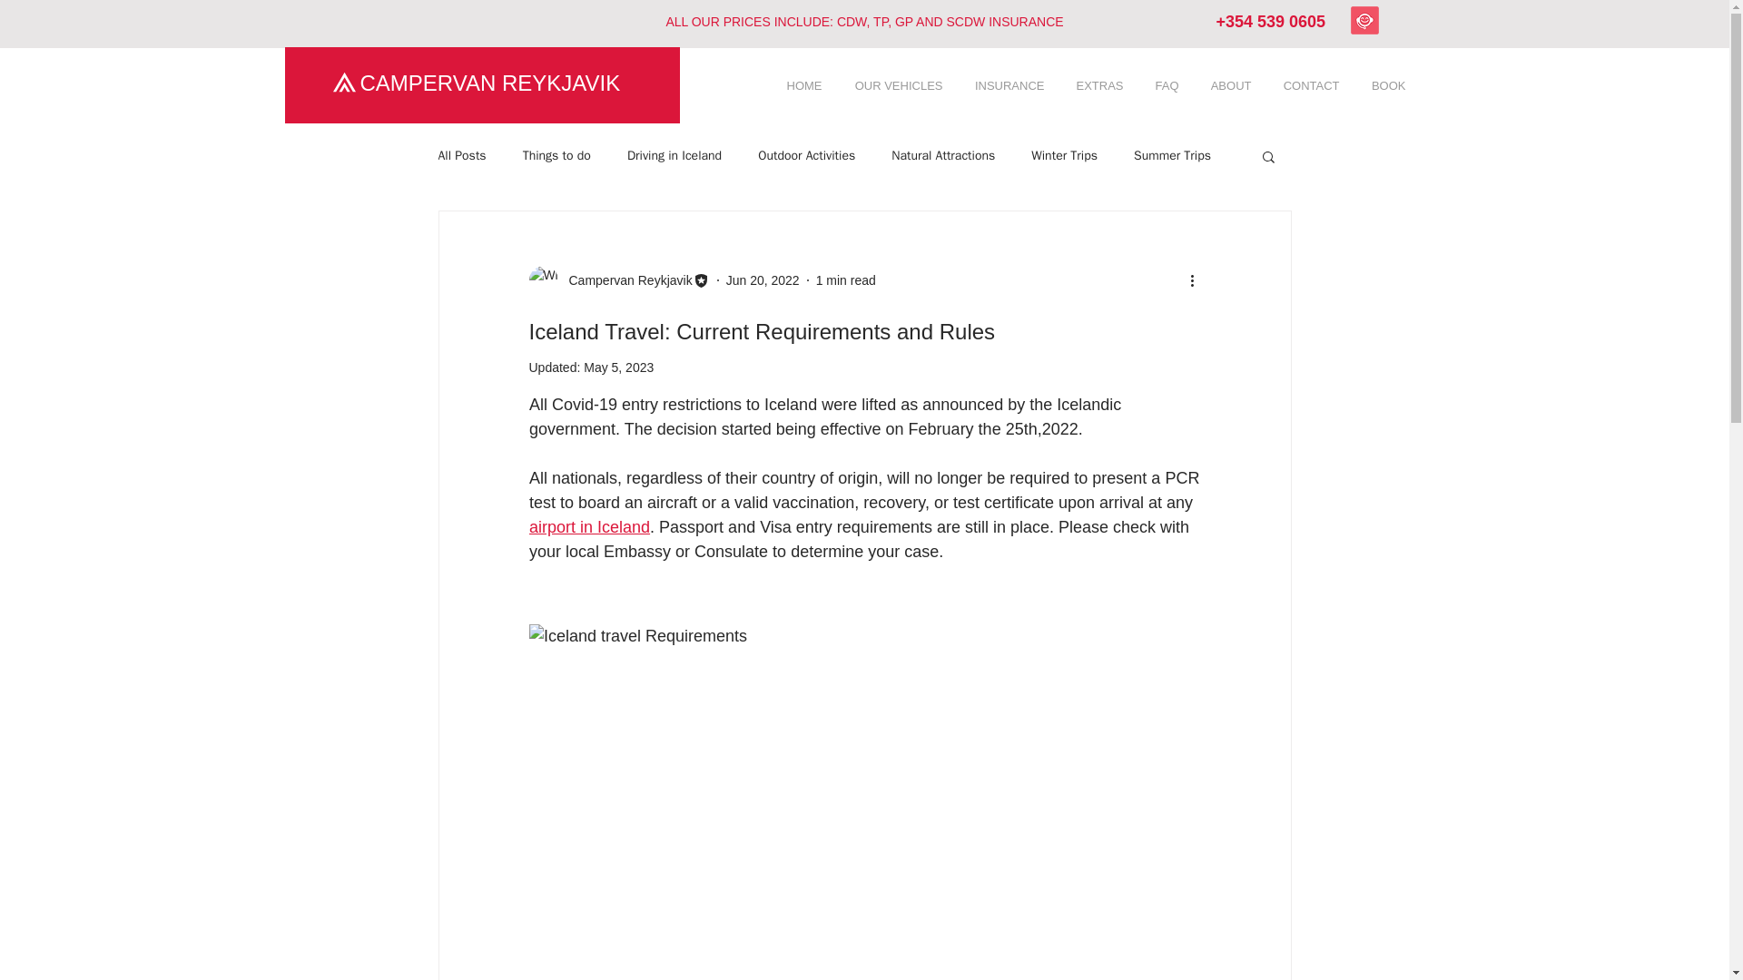 This screenshot has height=980, width=1743. I want to click on Driving in Iceland, so click(674, 156).